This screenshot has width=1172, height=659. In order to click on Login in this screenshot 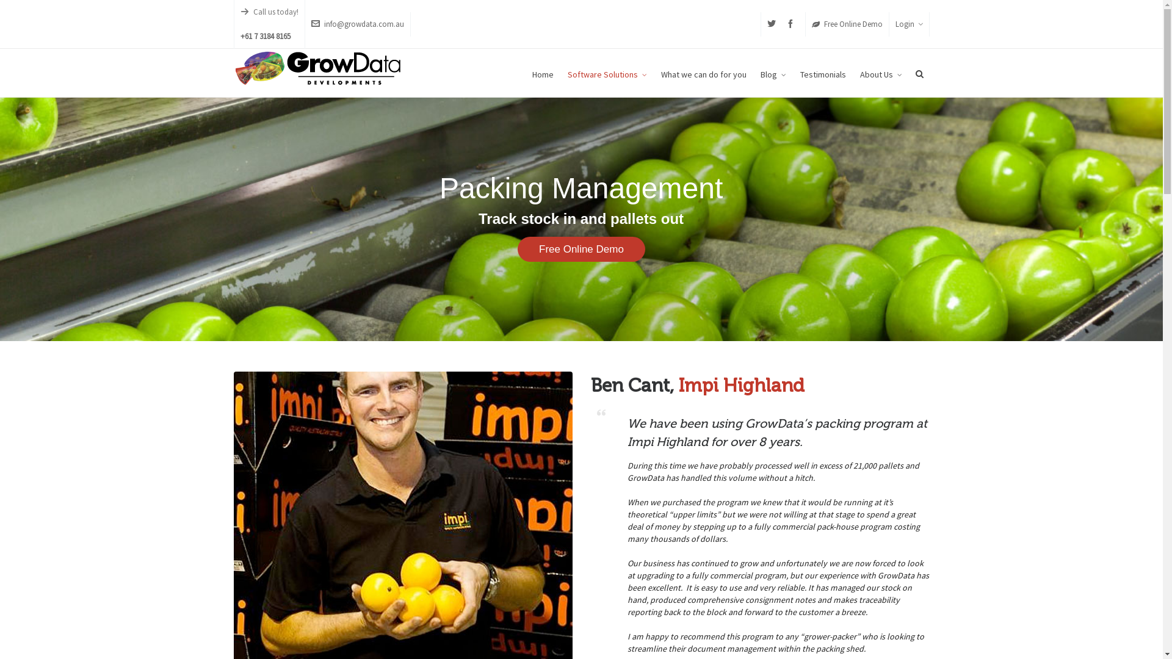, I will do `click(908, 24)`.